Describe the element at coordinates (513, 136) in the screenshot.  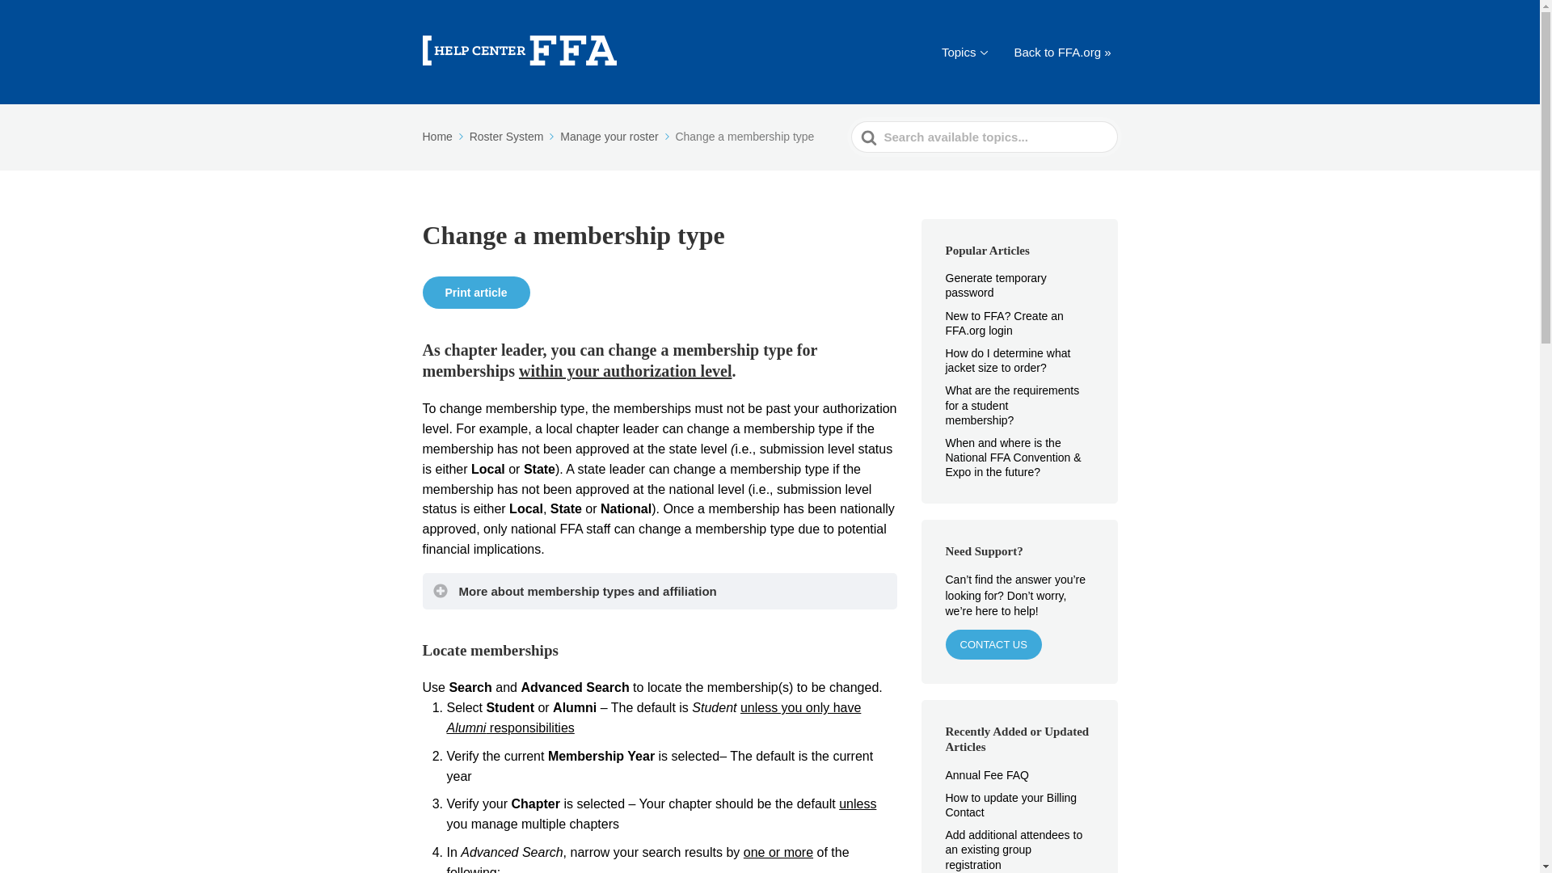
I see `Roster System` at that location.